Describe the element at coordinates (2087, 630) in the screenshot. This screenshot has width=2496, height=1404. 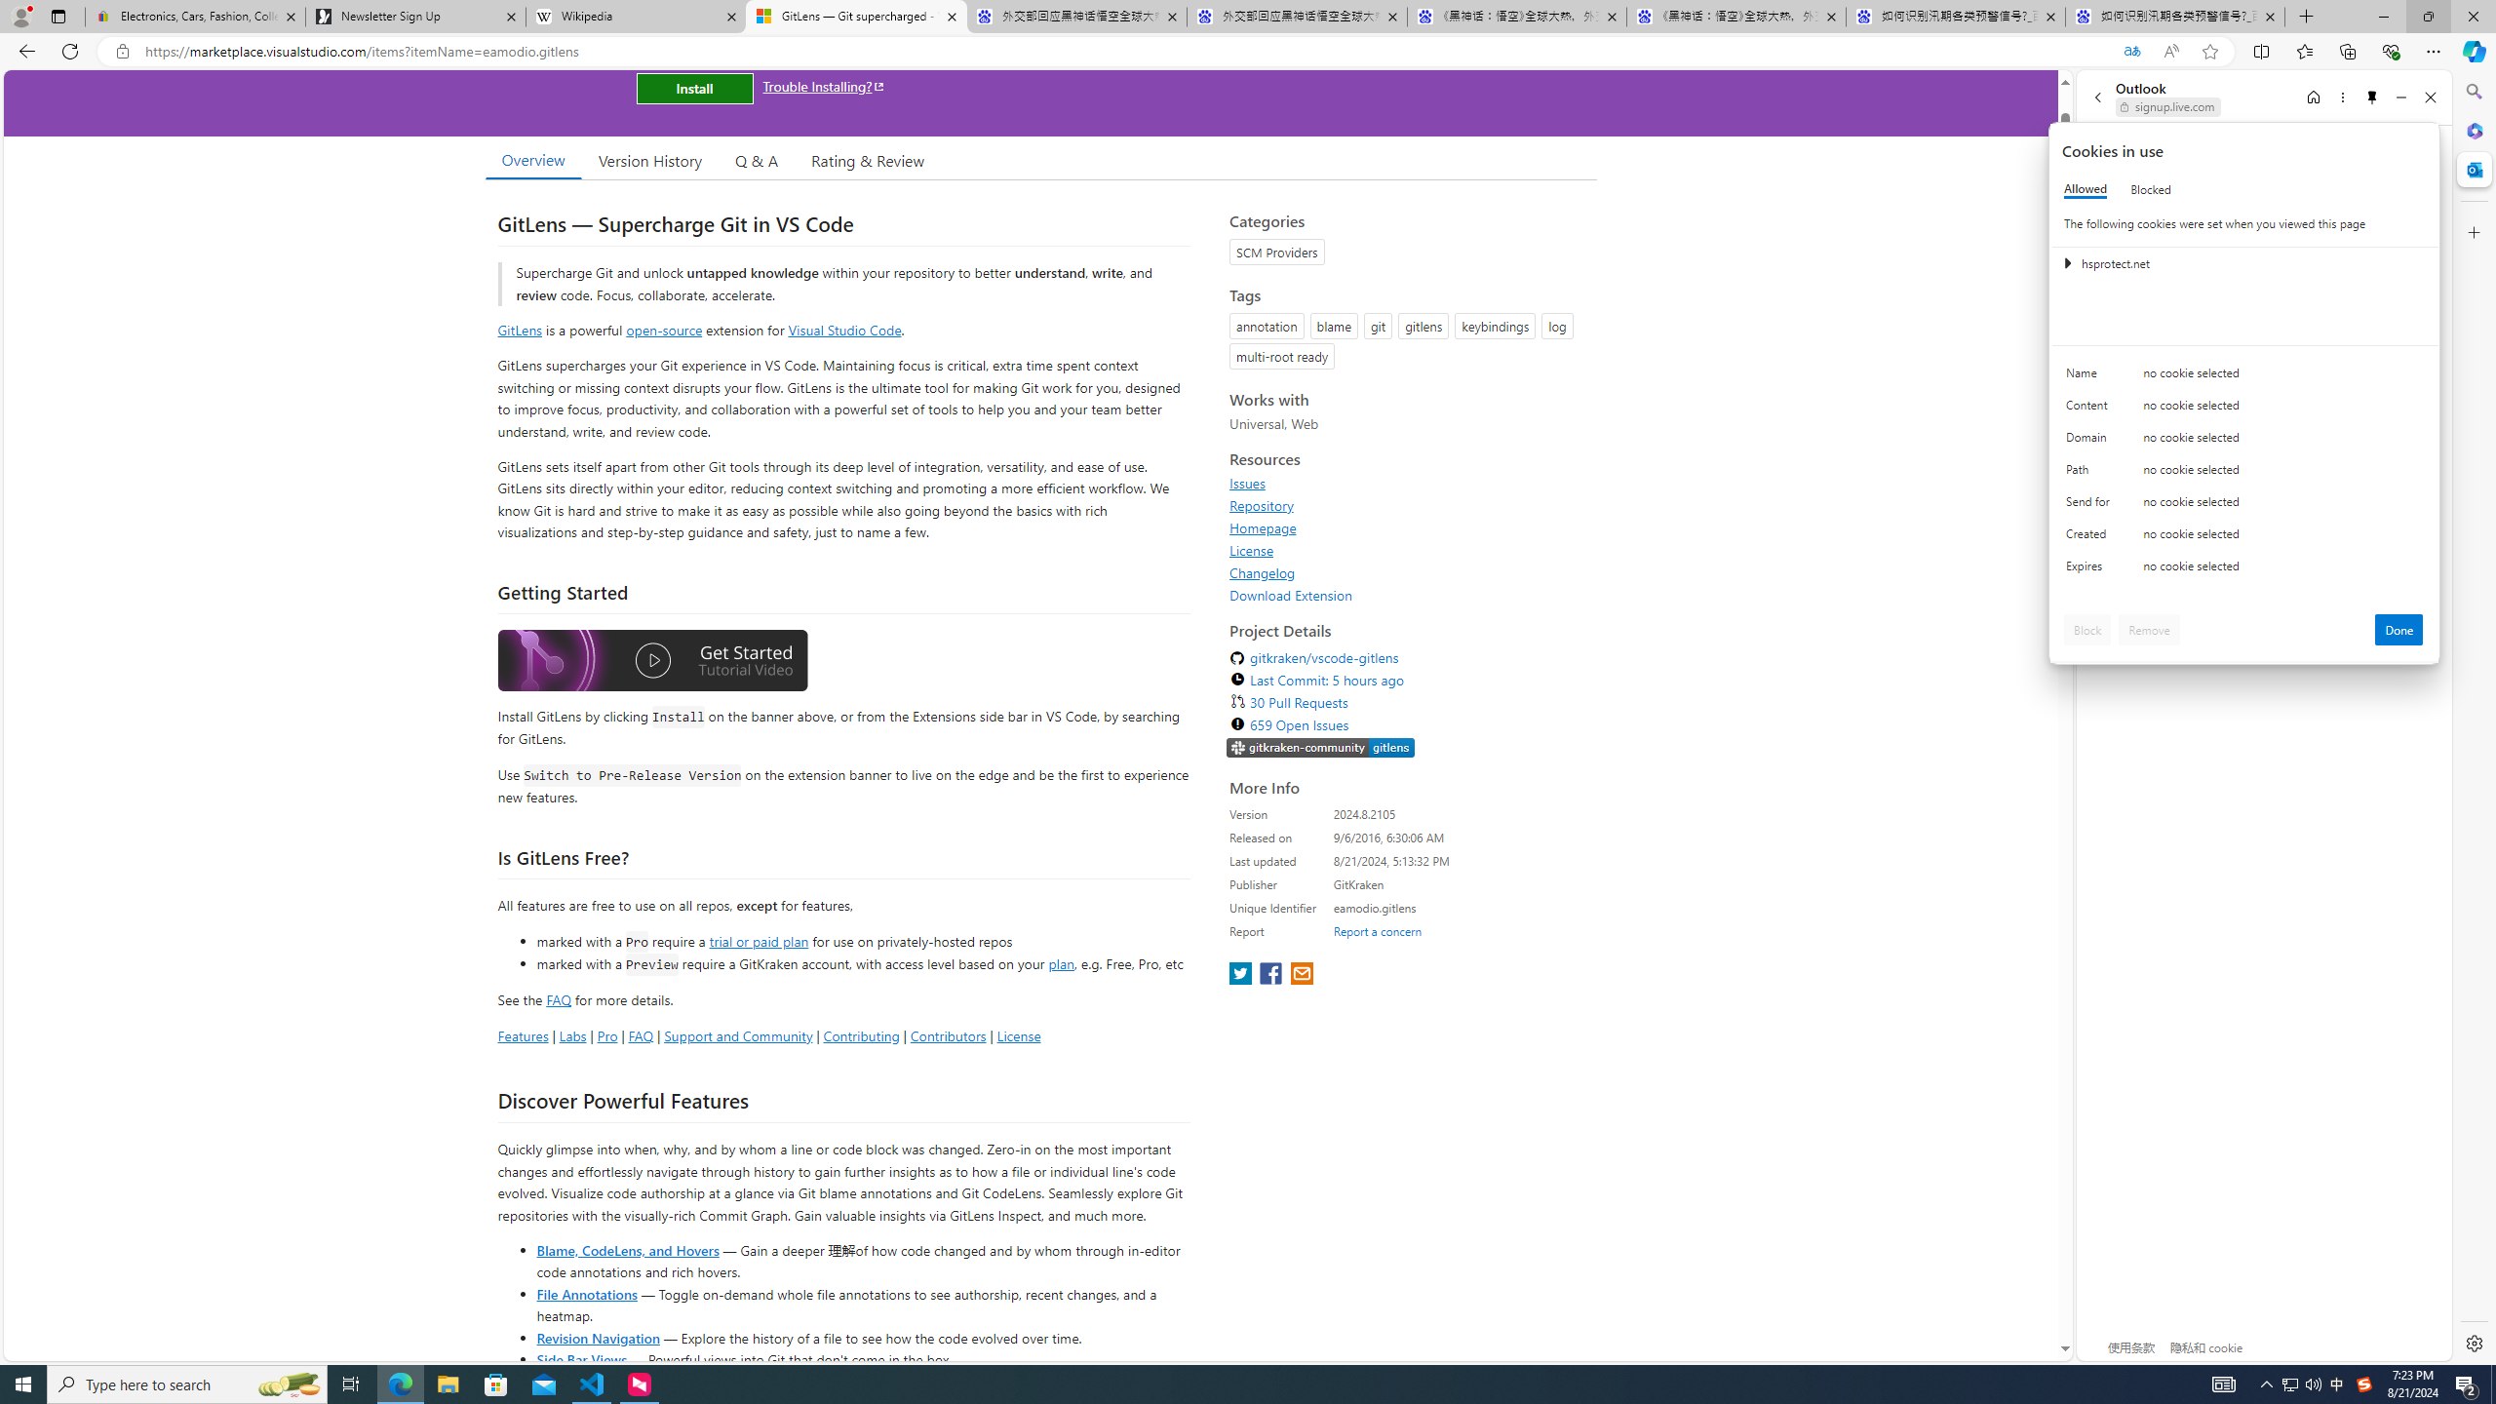
I see `Block` at that location.